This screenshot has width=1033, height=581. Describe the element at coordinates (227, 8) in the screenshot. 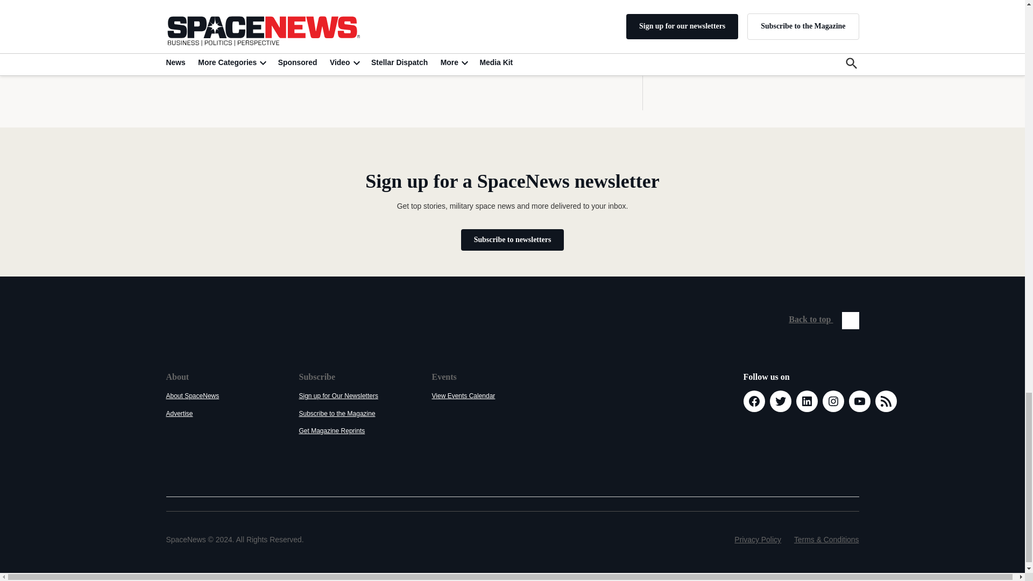

I see `Click to share on LinkedIn` at that location.